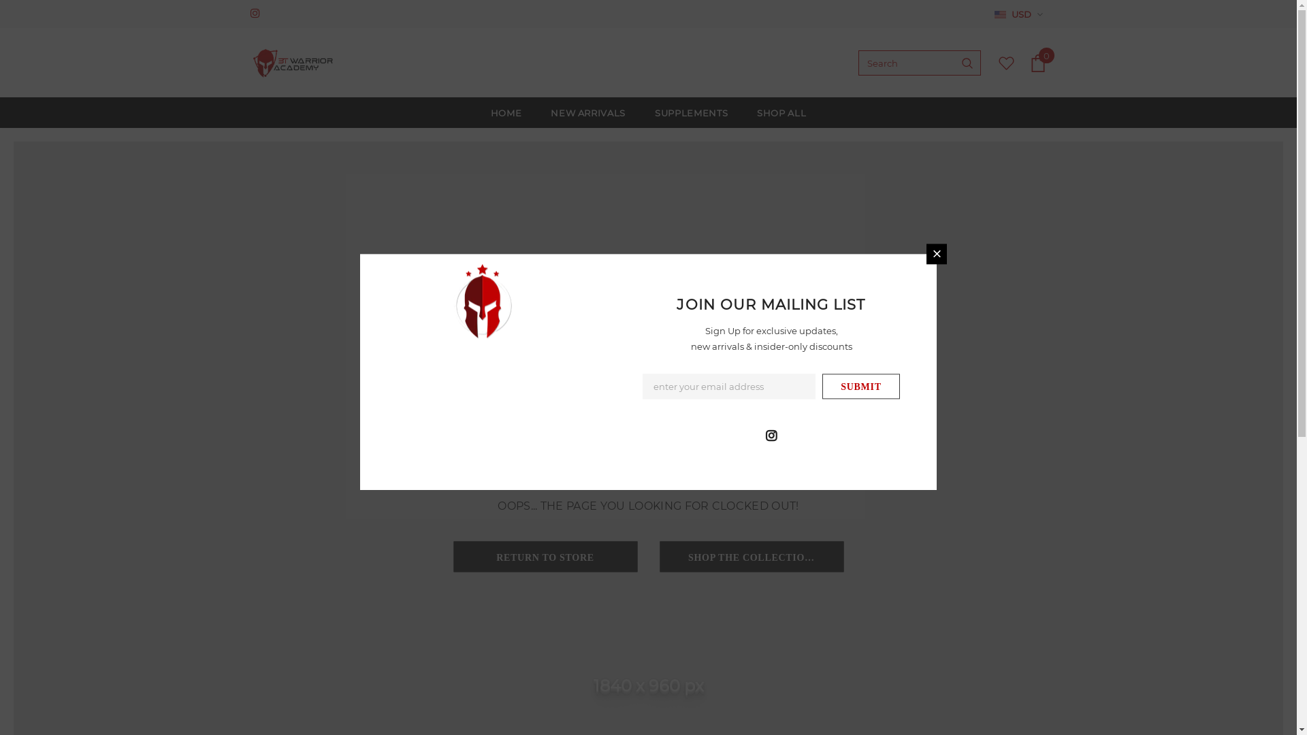  Describe the element at coordinates (506, 113) in the screenshot. I see `HOME` at that location.